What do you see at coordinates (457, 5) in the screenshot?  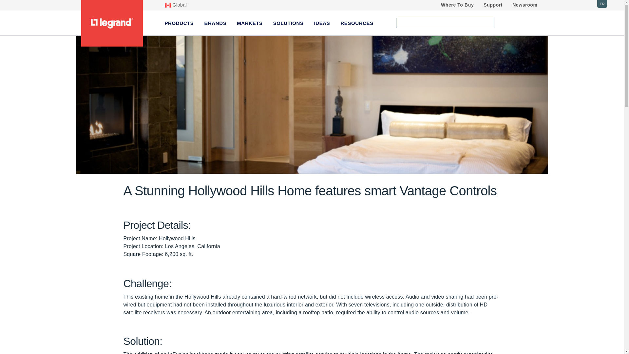 I see `Where To Buy` at bounding box center [457, 5].